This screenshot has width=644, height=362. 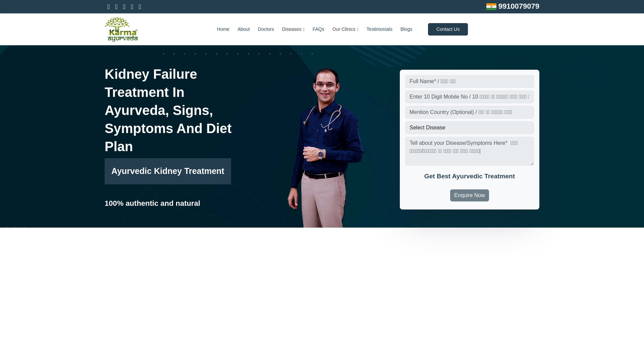 I want to click on  9910079079, so click(x=518, y=6).